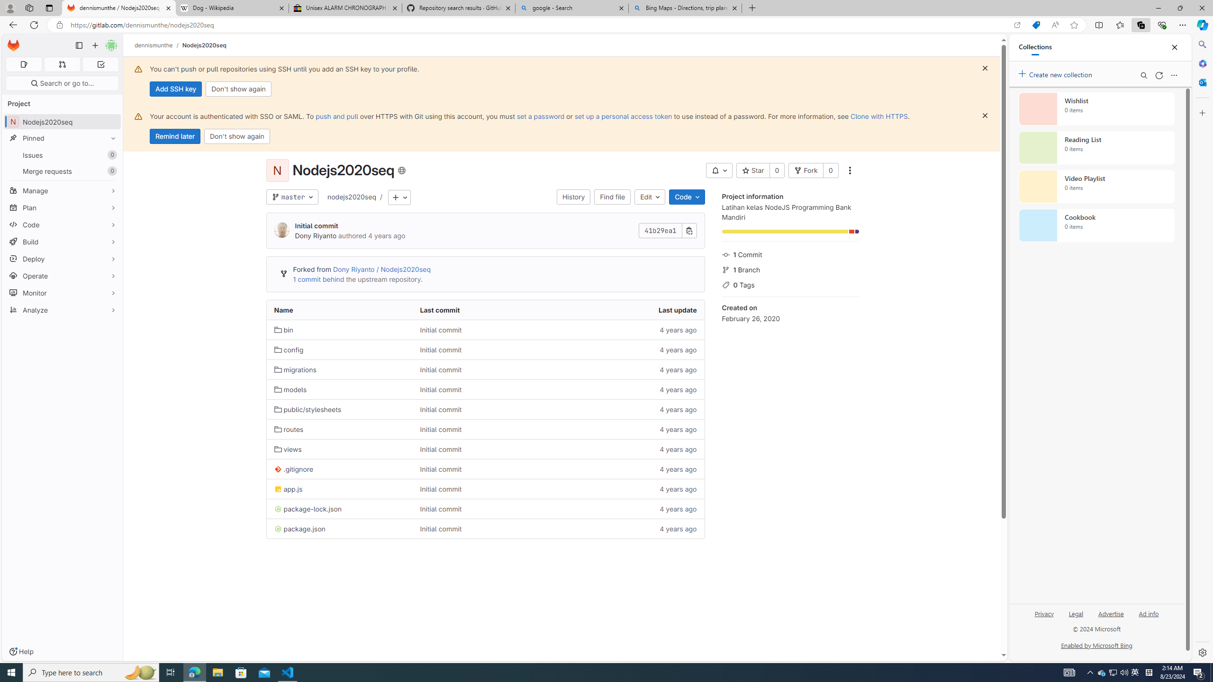  I want to click on Issues0, so click(63, 155).